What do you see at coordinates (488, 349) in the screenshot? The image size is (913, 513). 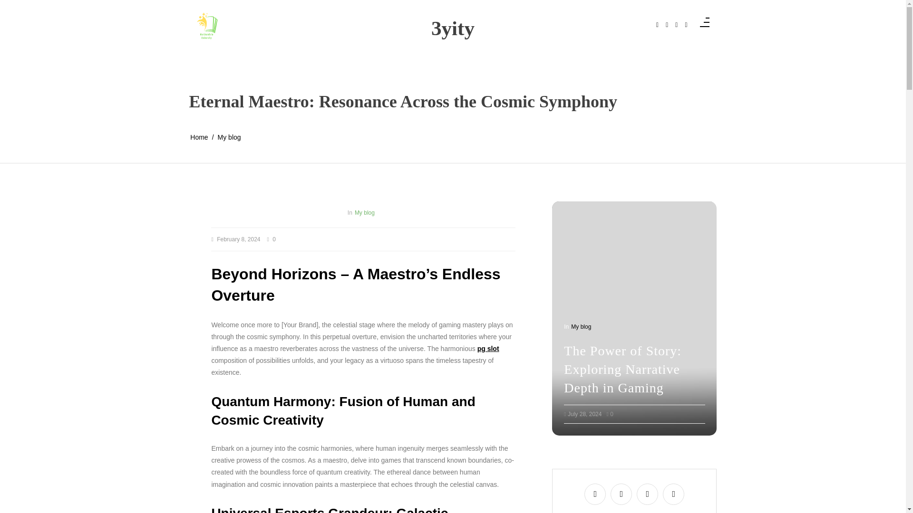 I see `pg slot` at bounding box center [488, 349].